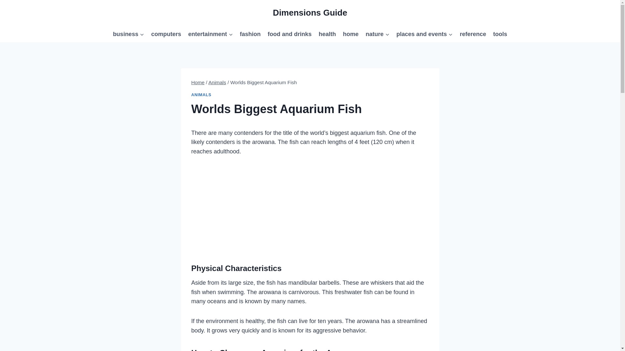 This screenshot has width=625, height=351. I want to click on business, so click(128, 34).